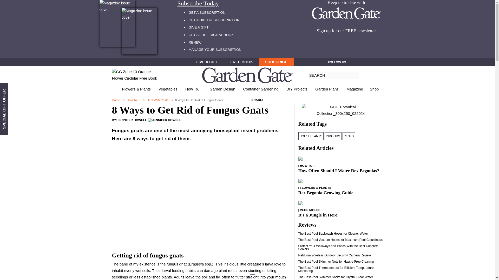 This screenshot has height=280, width=499. I want to click on GET A DIGITAL SUBSCRIPTION, so click(214, 20).